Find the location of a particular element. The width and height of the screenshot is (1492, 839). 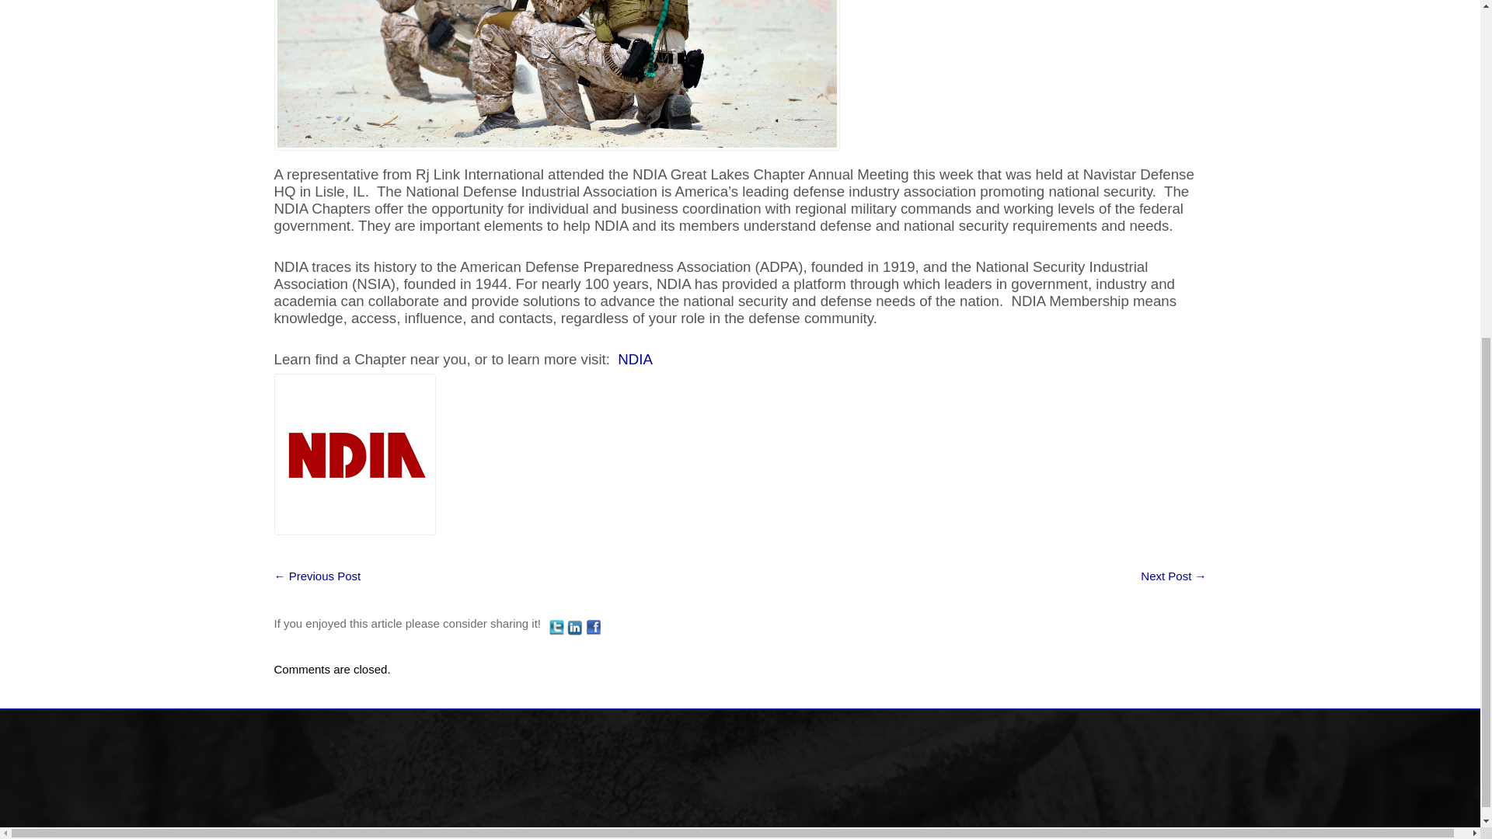

NDIA is located at coordinates (635, 359).